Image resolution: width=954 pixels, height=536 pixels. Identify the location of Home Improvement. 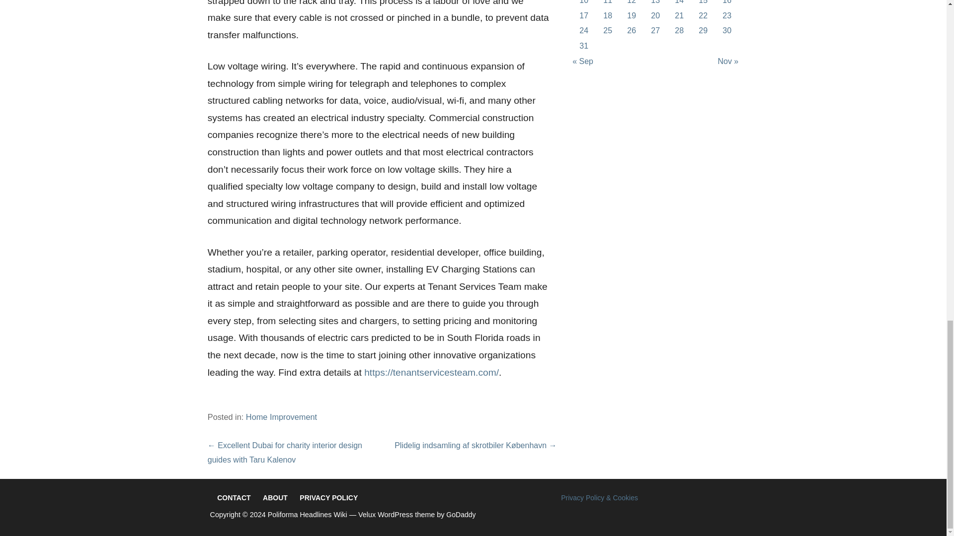
(281, 416).